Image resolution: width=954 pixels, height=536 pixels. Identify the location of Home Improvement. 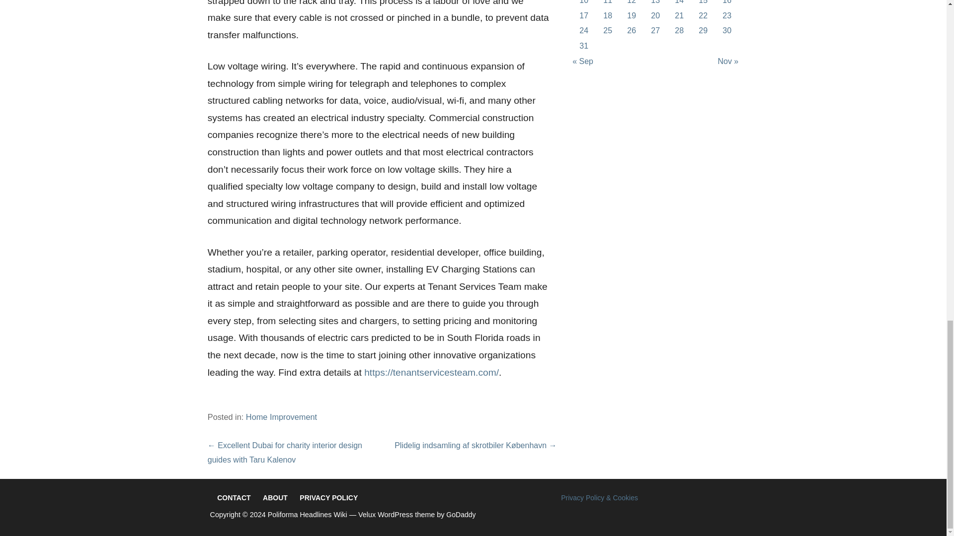
(281, 416).